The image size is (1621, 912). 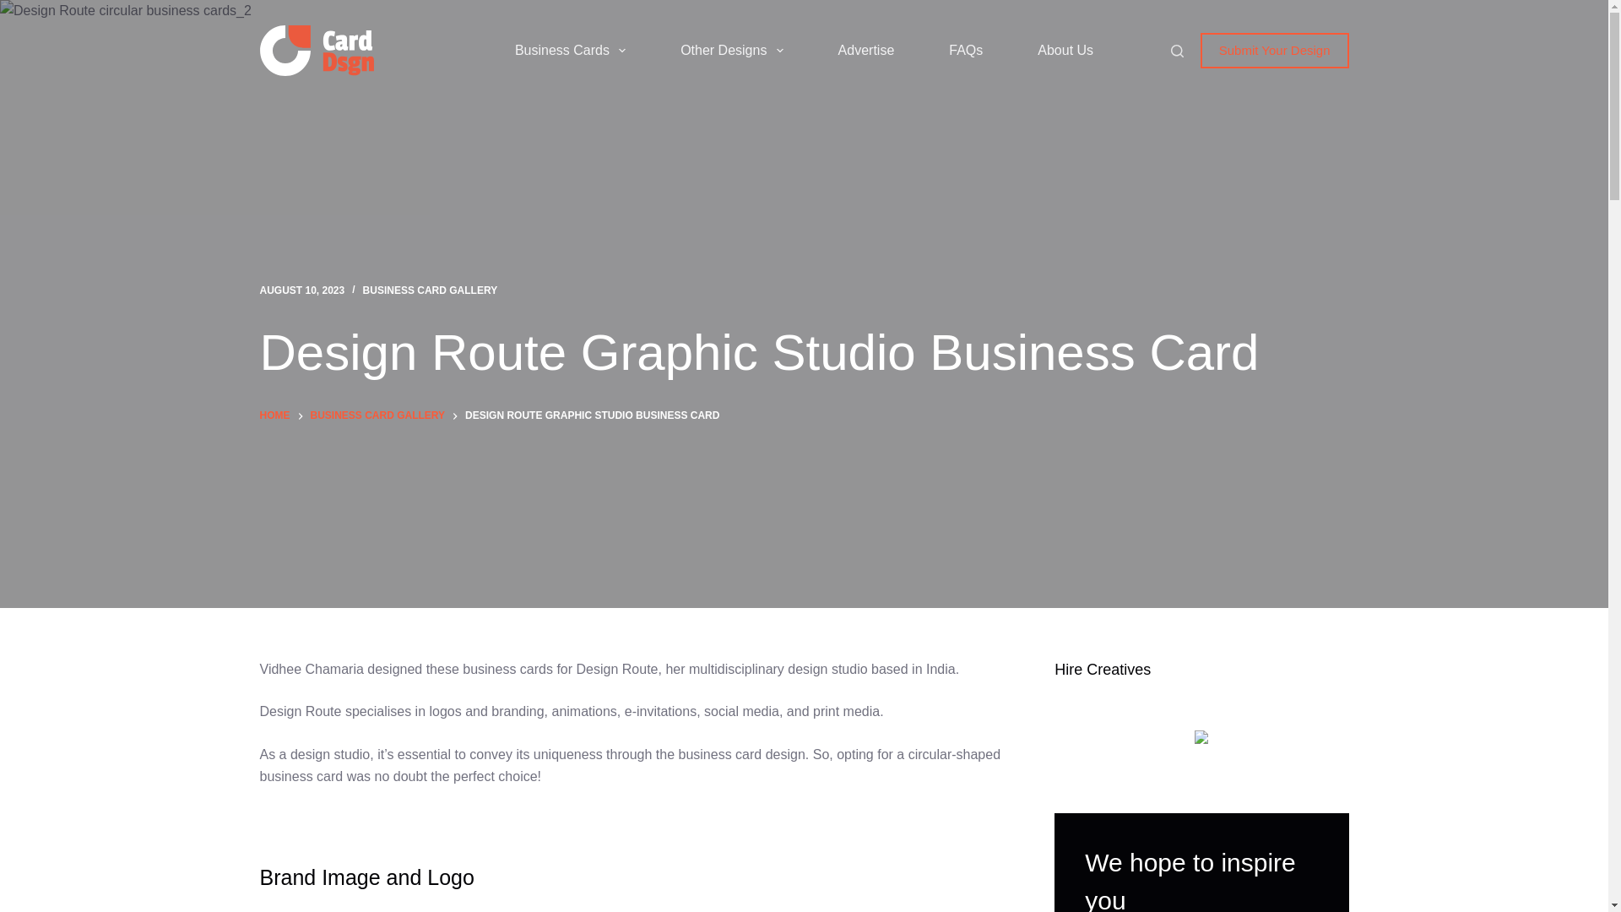 I want to click on Skip to content, so click(x=17, y=8).